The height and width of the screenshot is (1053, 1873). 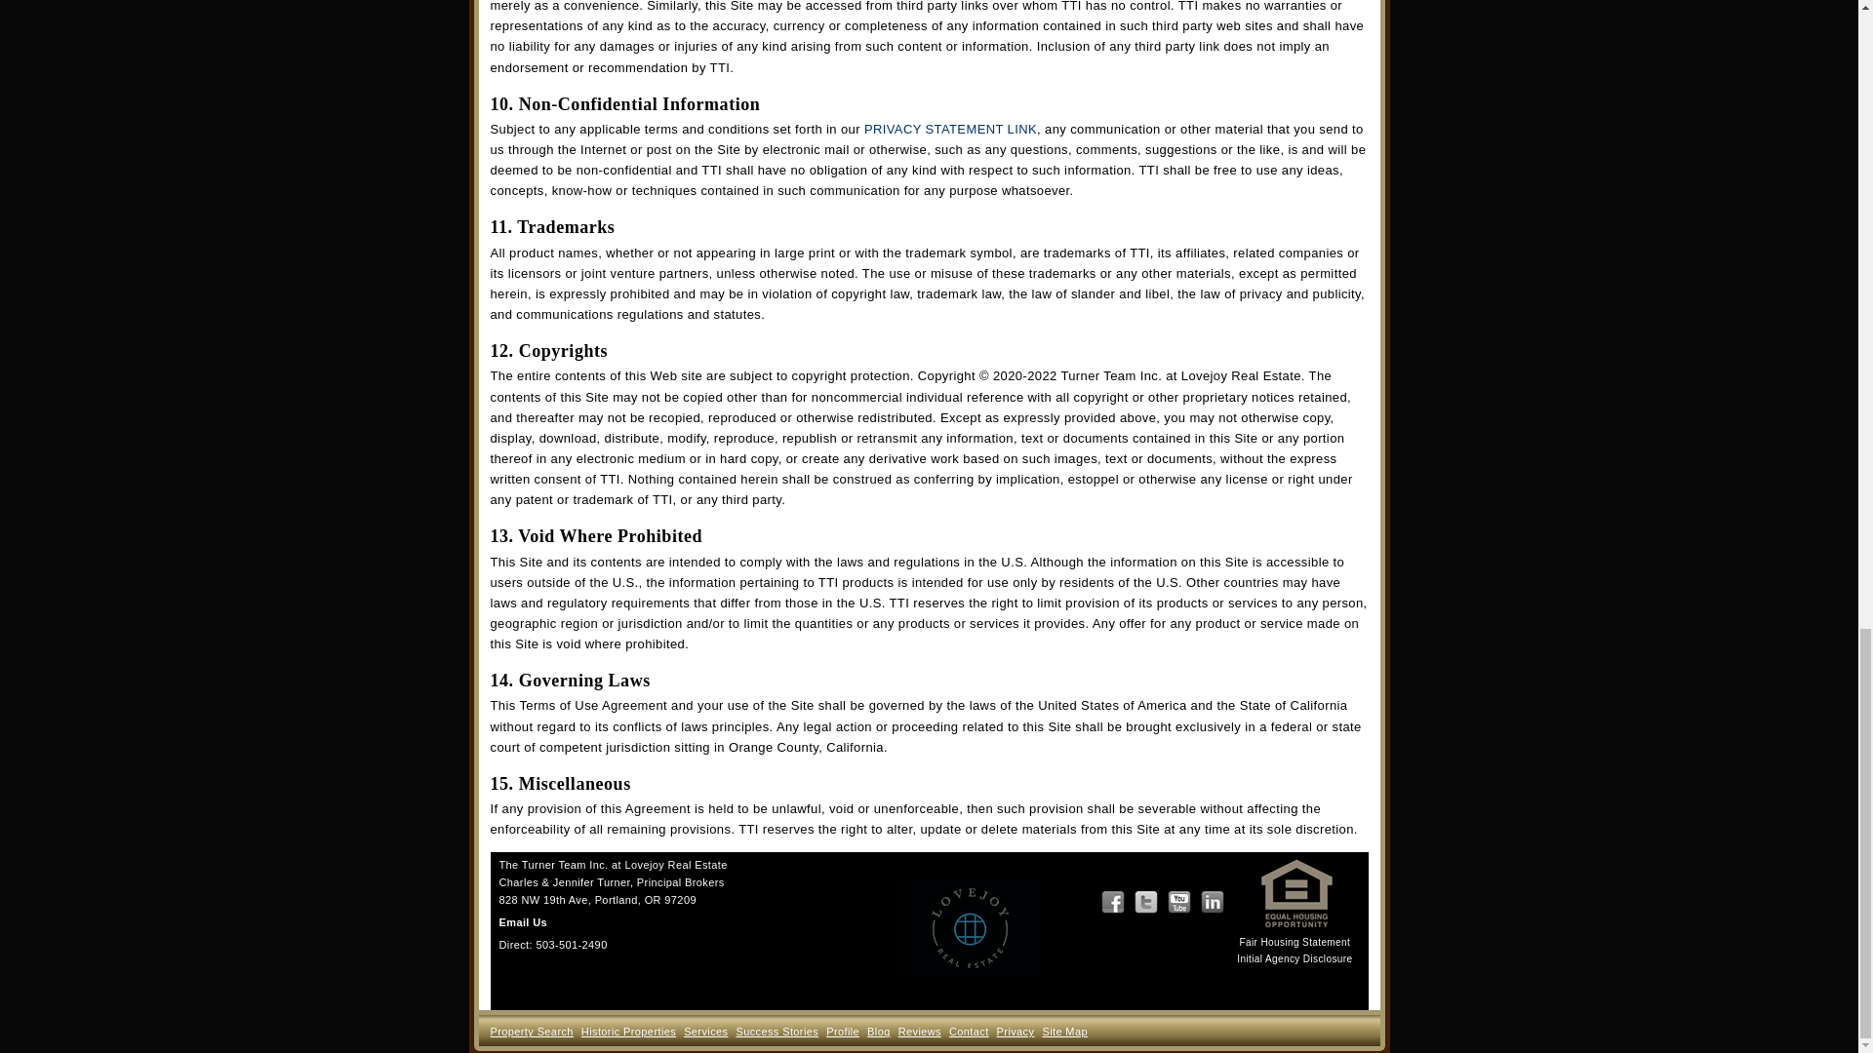 I want to click on Contact, so click(x=969, y=1031).